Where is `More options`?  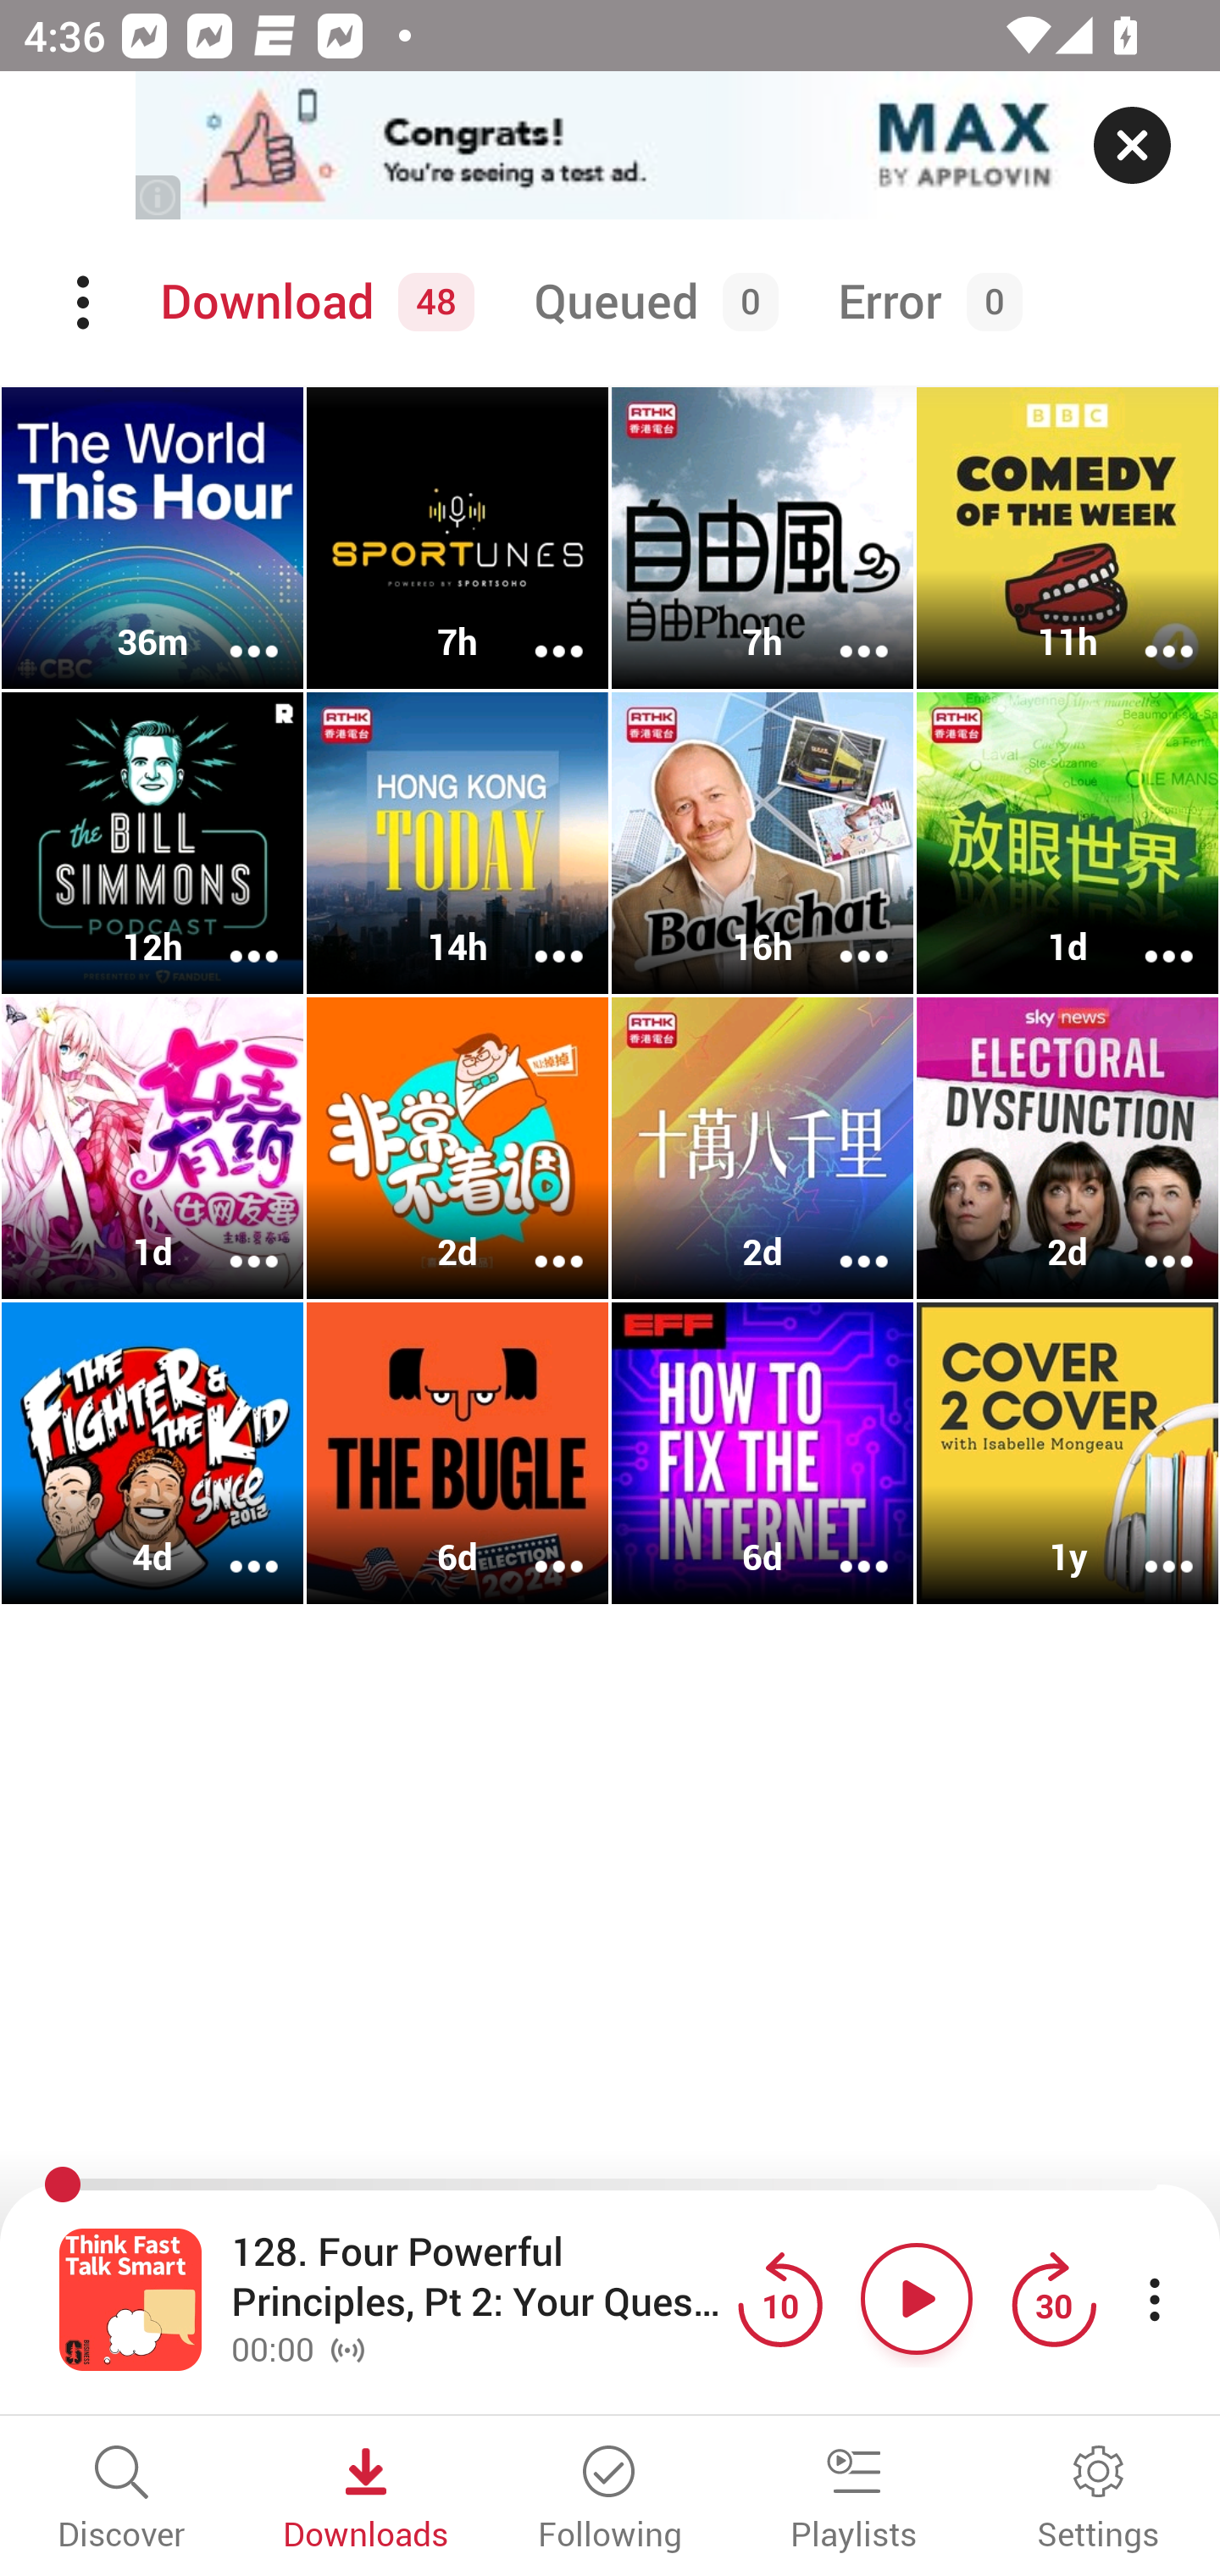
More options is located at coordinates (1147, 935).